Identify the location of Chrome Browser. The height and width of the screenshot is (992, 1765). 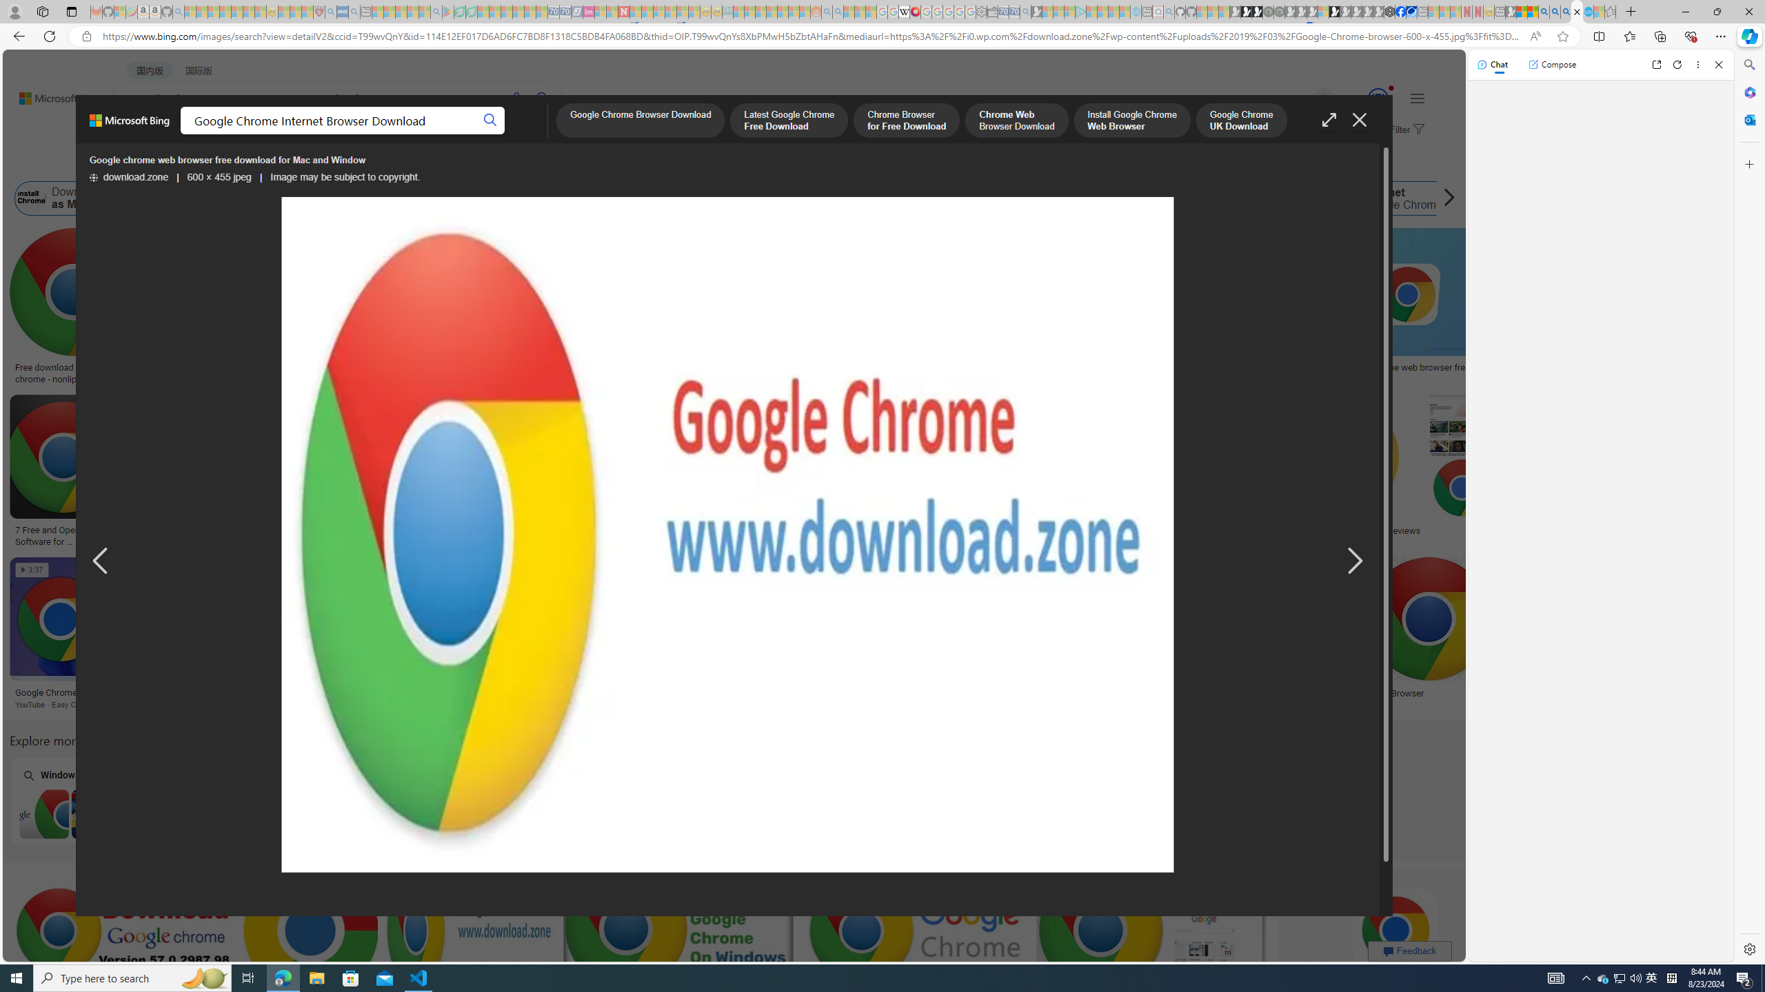
(1459, 693).